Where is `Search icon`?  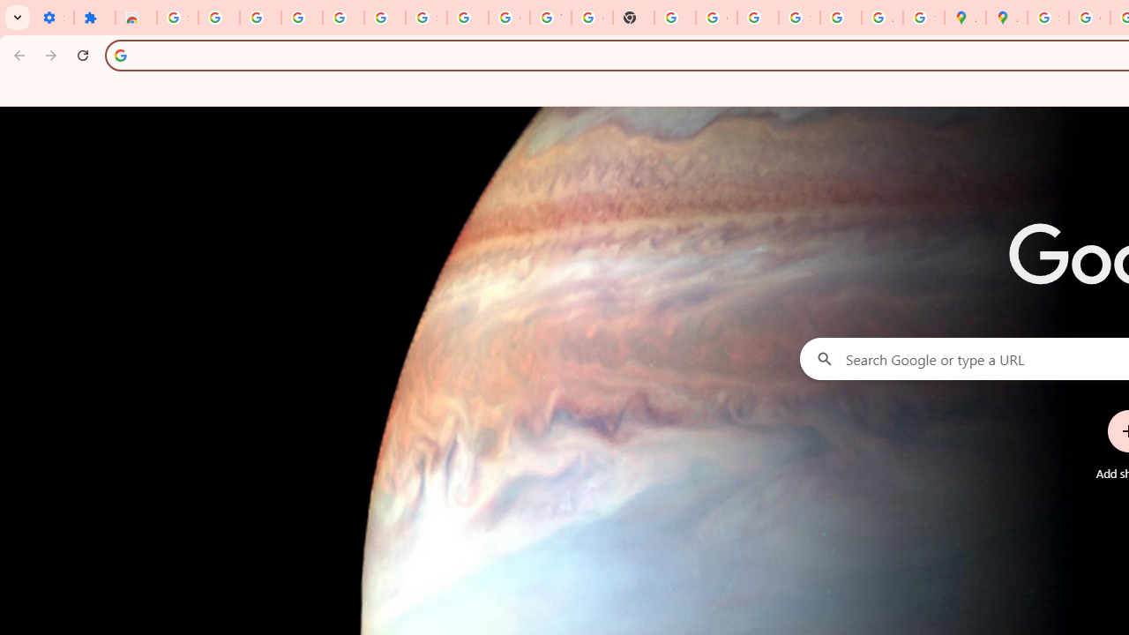 Search icon is located at coordinates (120, 55).